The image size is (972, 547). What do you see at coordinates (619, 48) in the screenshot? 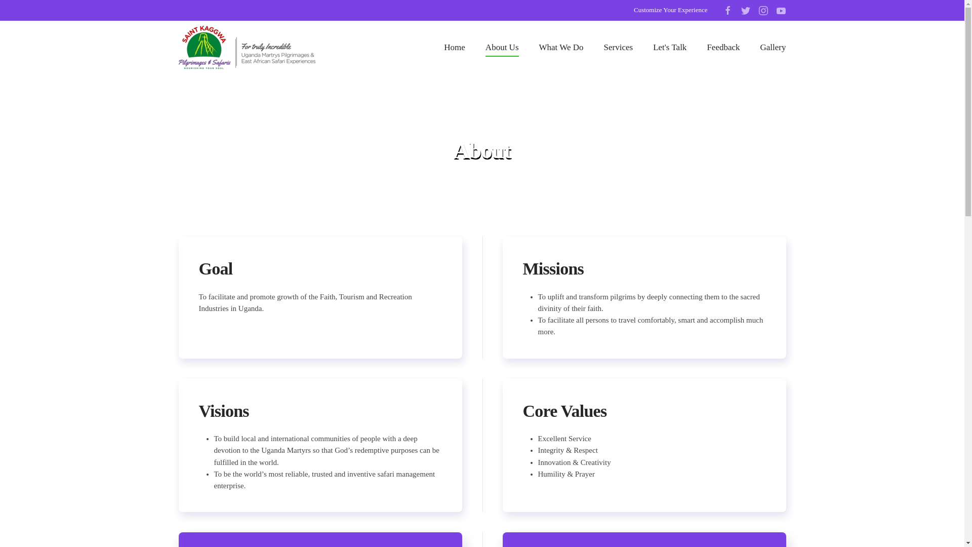
I see `Services` at bounding box center [619, 48].